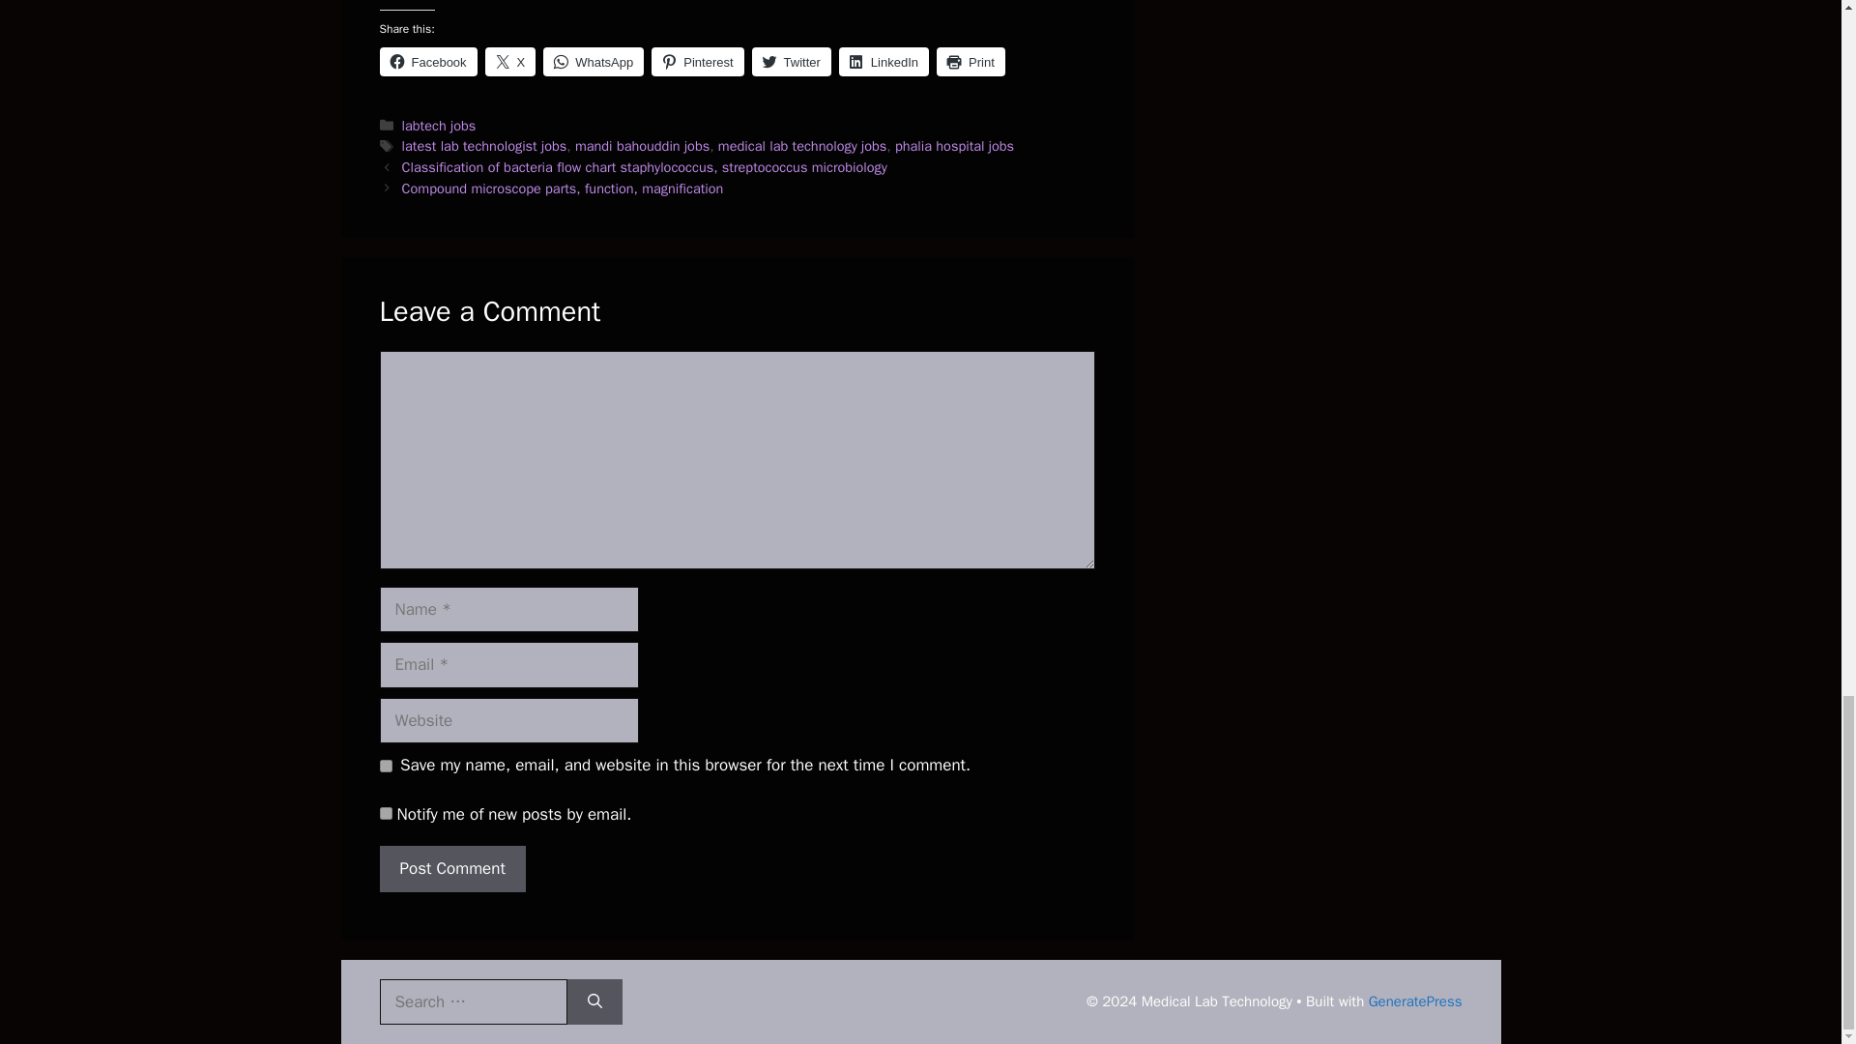  Describe the element at coordinates (884, 61) in the screenshot. I see `LinkedIn` at that location.